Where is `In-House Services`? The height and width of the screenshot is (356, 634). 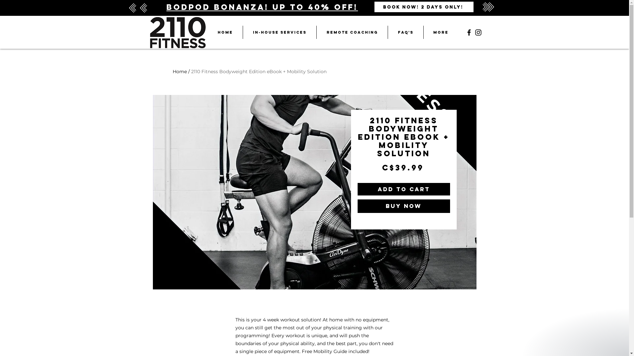 In-House Services is located at coordinates (280, 32).